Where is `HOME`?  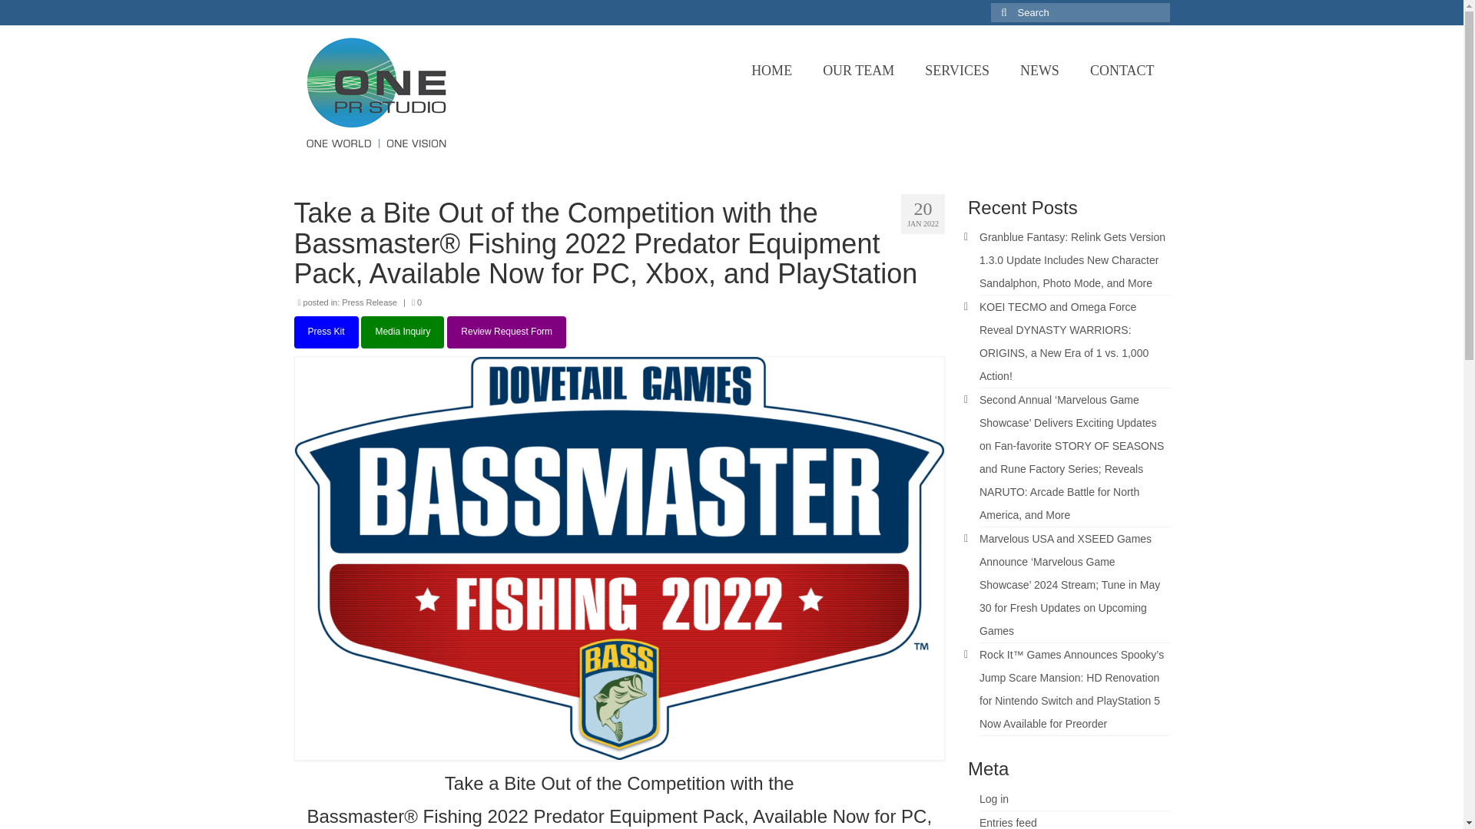 HOME is located at coordinates (771, 71).